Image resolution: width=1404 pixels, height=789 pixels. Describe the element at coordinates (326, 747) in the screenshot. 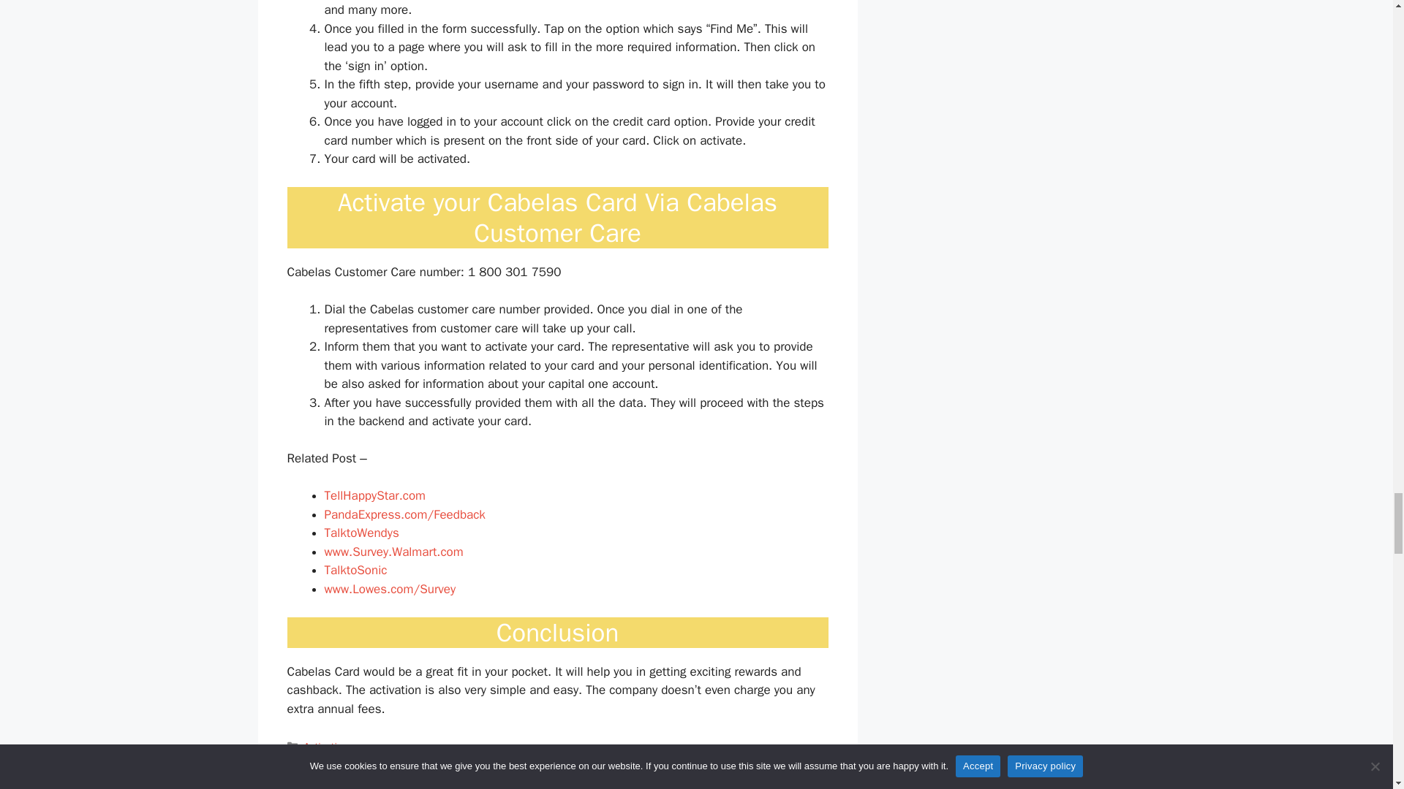

I see `Activation` at that location.